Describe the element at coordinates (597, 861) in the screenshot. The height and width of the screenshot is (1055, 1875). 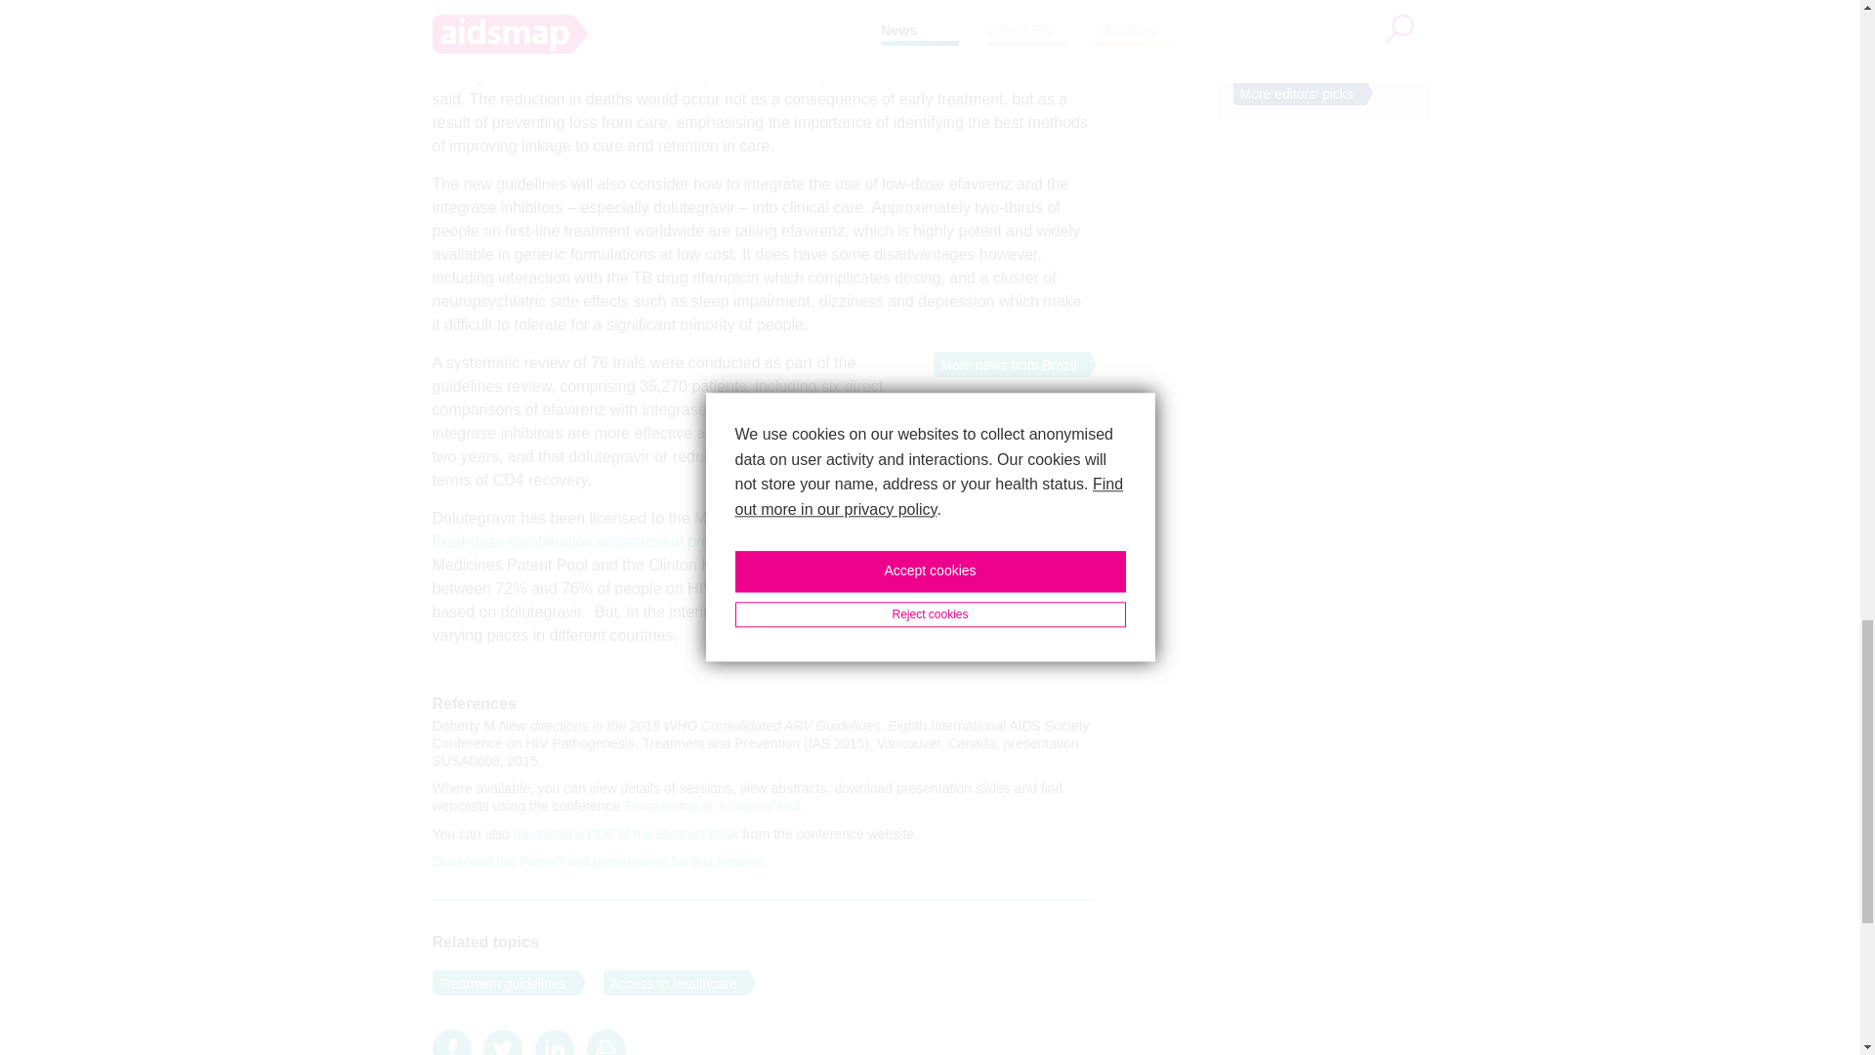
I see `Download the PowerPoint presentation for this session` at that location.